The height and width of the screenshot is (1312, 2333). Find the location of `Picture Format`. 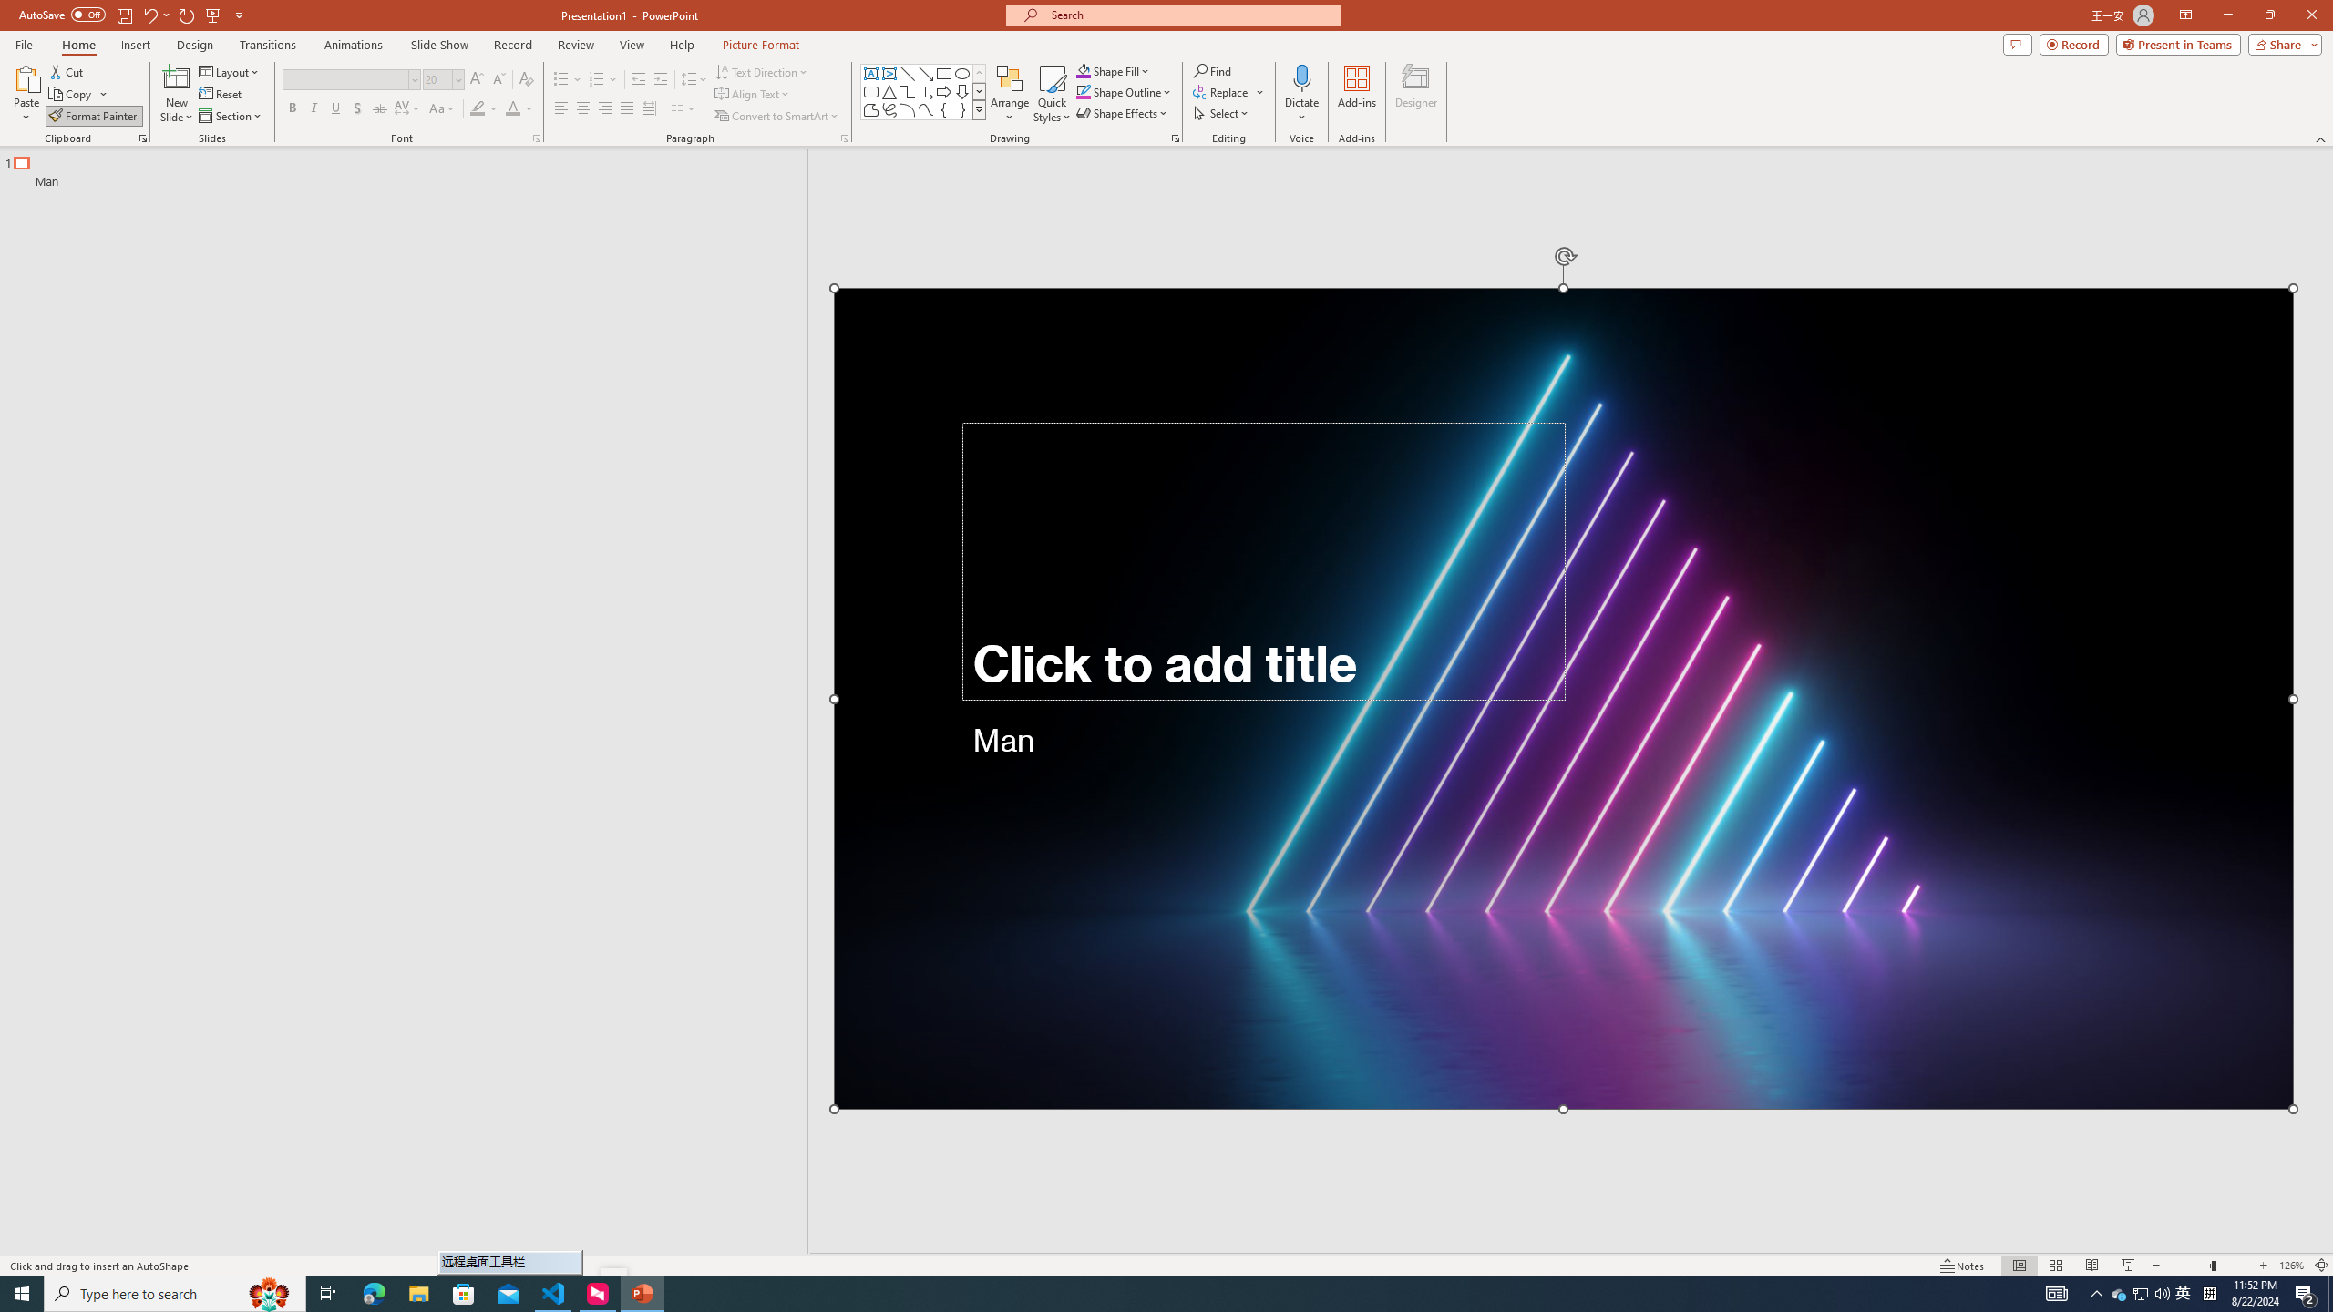

Picture Format is located at coordinates (762, 45).